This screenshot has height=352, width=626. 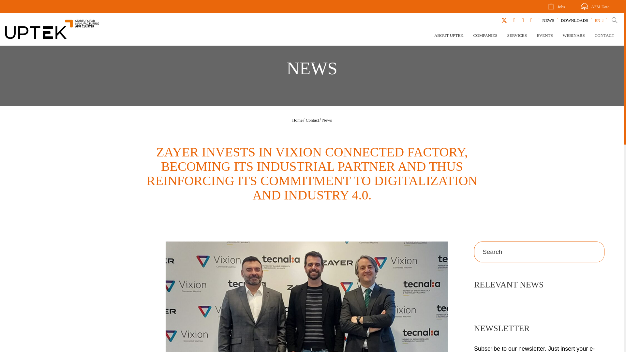 What do you see at coordinates (604, 37) in the screenshot?
I see `CONTACT` at bounding box center [604, 37].